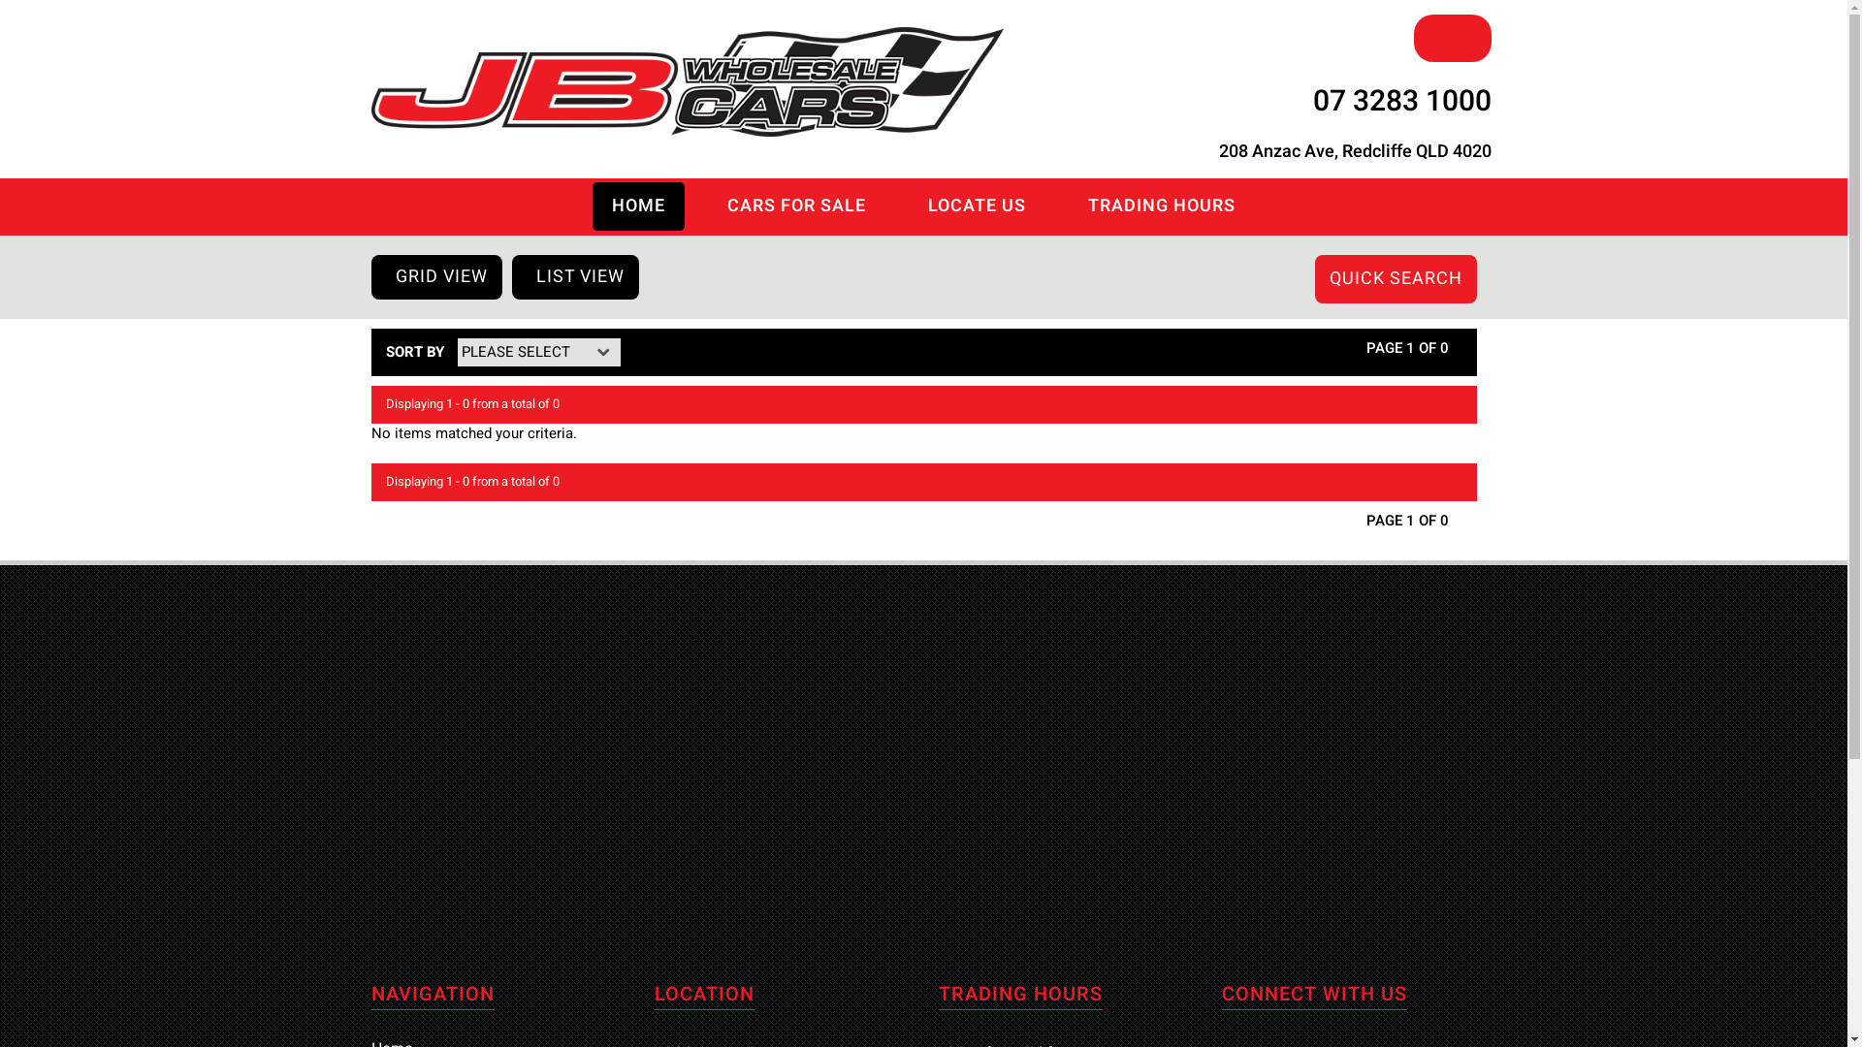  Describe the element at coordinates (1162, 206) in the screenshot. I see `TRADING HOURS` at that location.